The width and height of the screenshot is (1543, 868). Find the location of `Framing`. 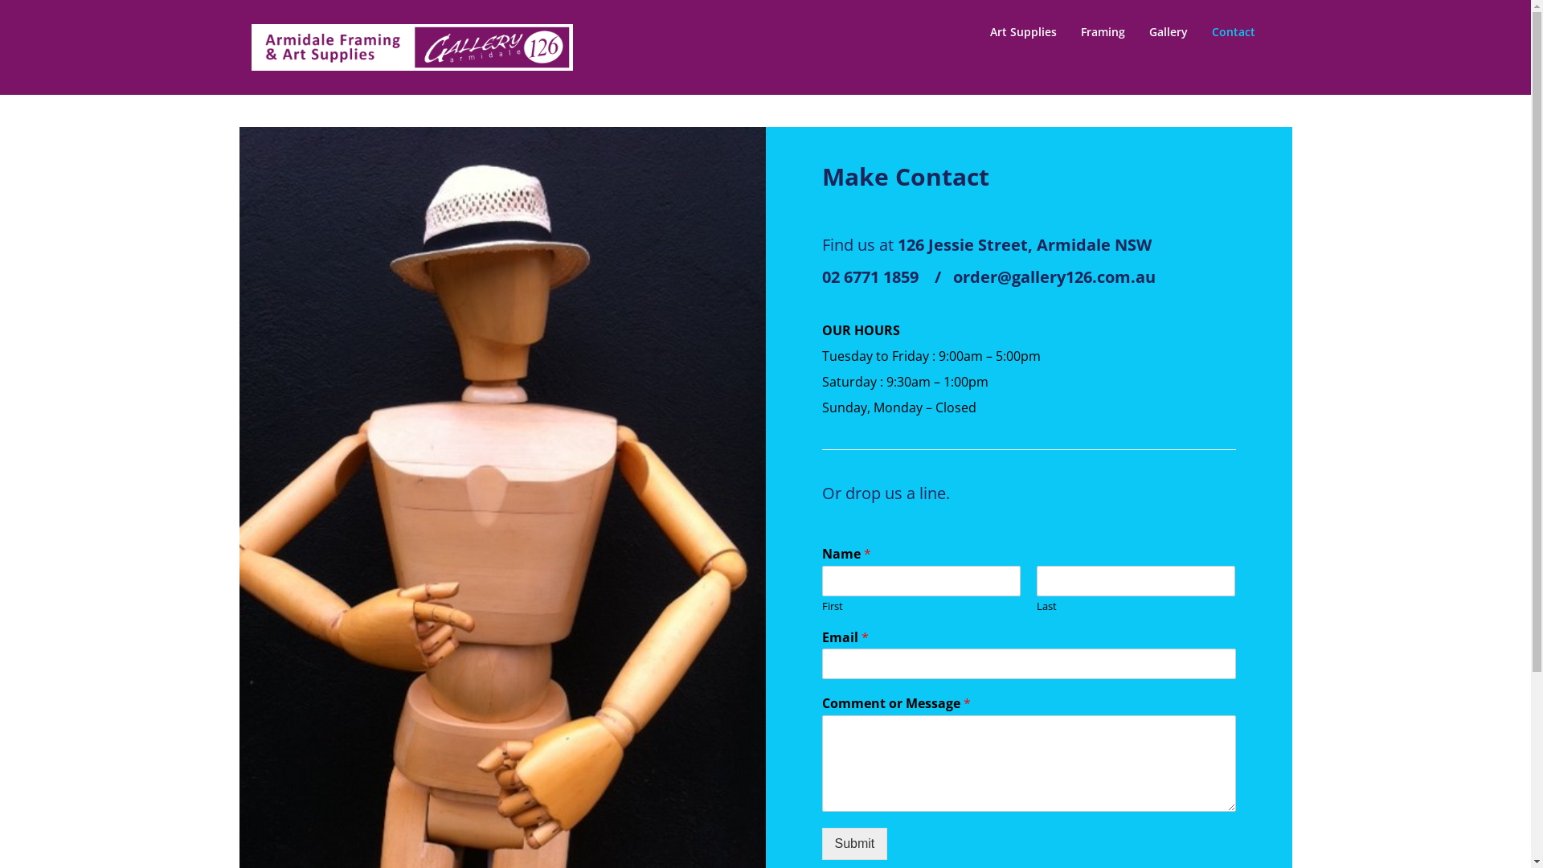

Framing is located at coordinates (1103, 32).